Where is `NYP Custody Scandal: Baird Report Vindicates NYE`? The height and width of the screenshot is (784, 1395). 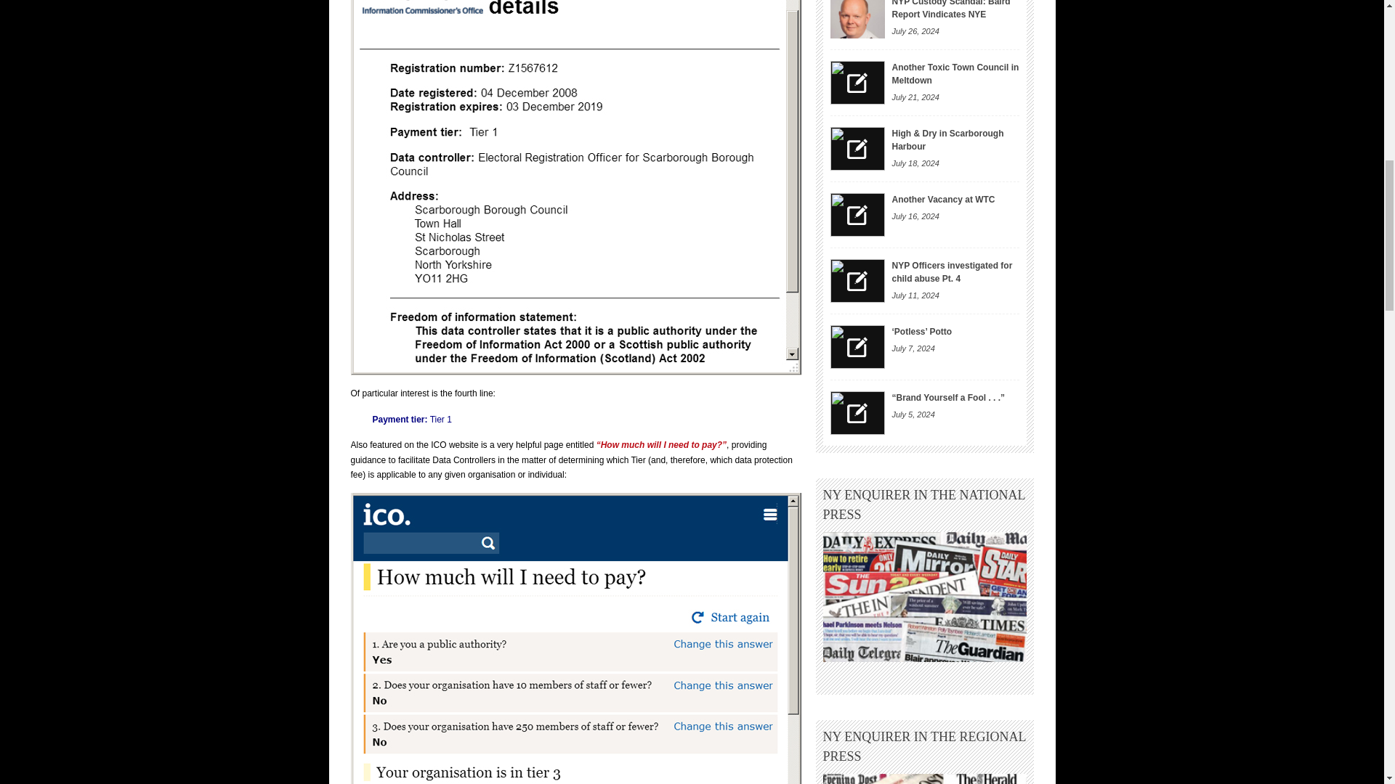
NYP Custody Scandal: Baird Report Vindicates NYE is located at coordinates (951, 10).